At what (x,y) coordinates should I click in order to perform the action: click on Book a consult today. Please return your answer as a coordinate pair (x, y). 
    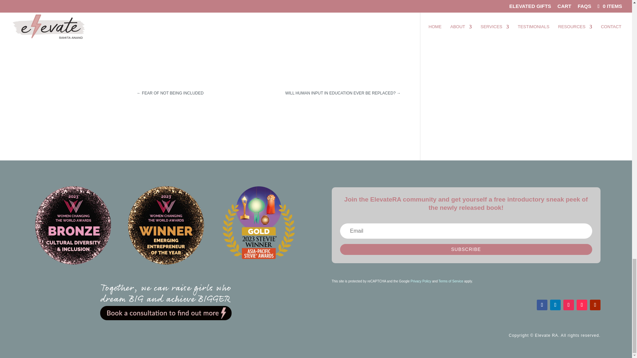
    Looking at the image, I should click on (166, 302).